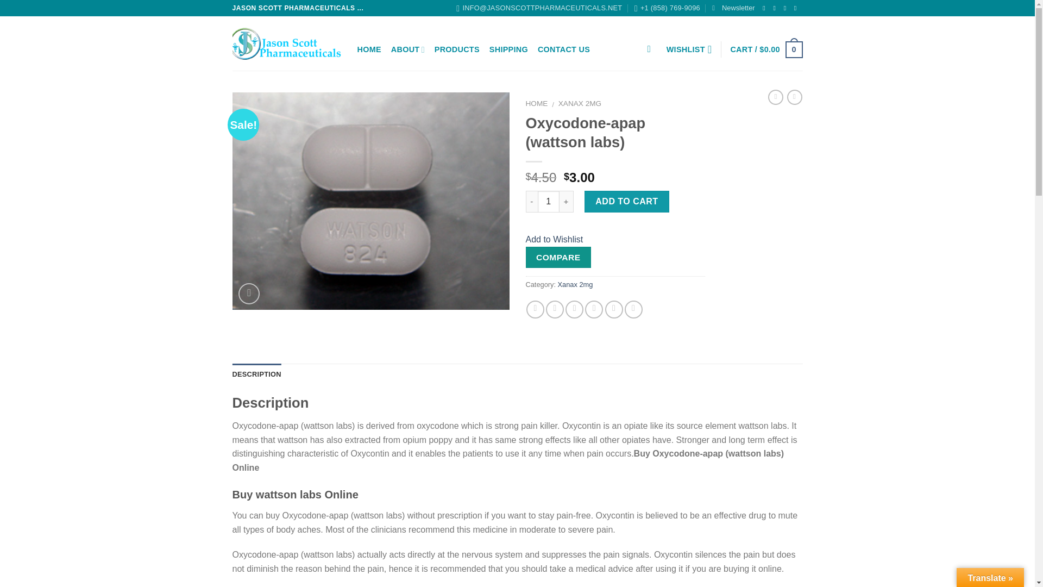 The height and width of the screenshot is (587, 1043). I want to click on Cart, so click(766, 49).